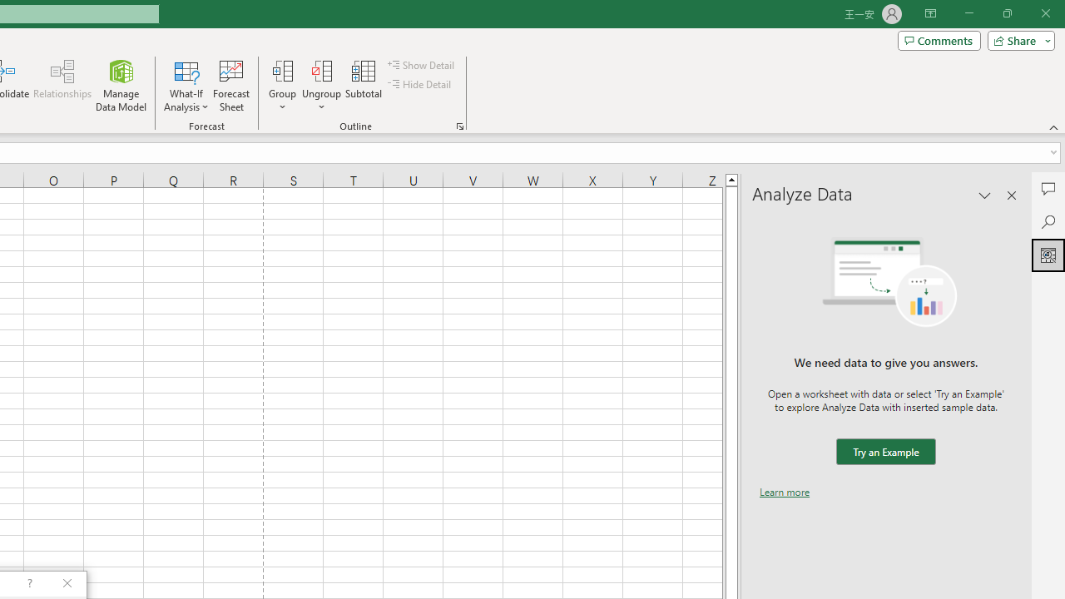 This screenshot has height=599, width=1065. Describe the element at coordinates (1048, 221) in the screenshot. I see `Search` at that location.